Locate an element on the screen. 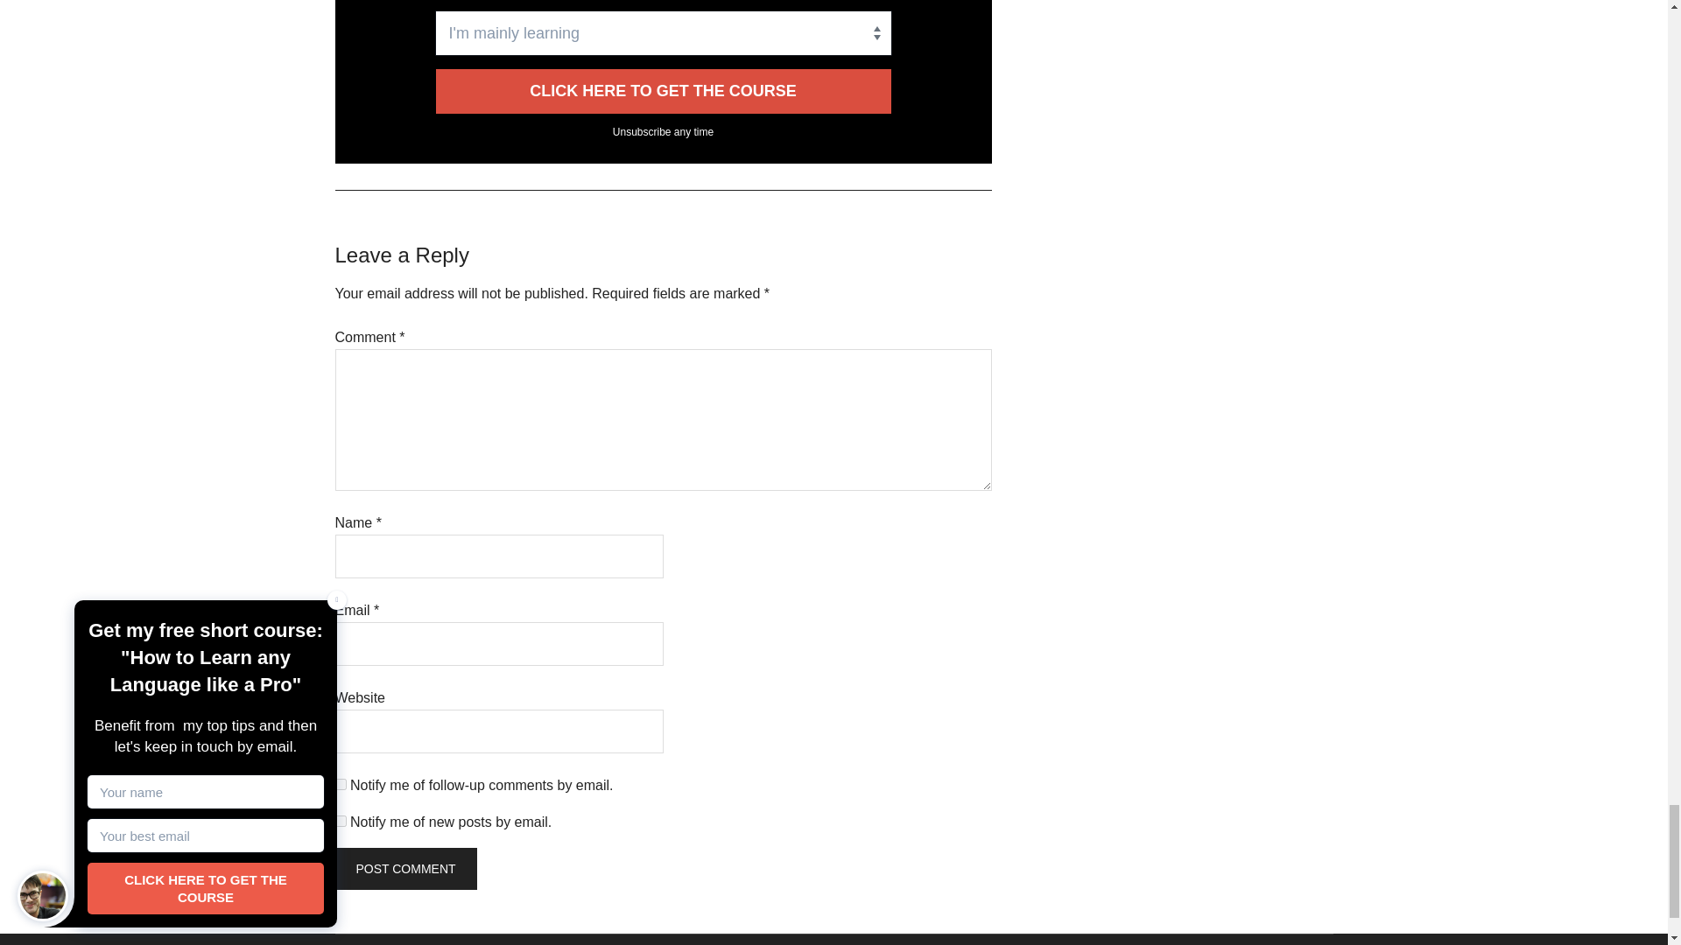 The height and width of the screenshot is (945, 1681). Post Comment is located at coordinates (404, 868).